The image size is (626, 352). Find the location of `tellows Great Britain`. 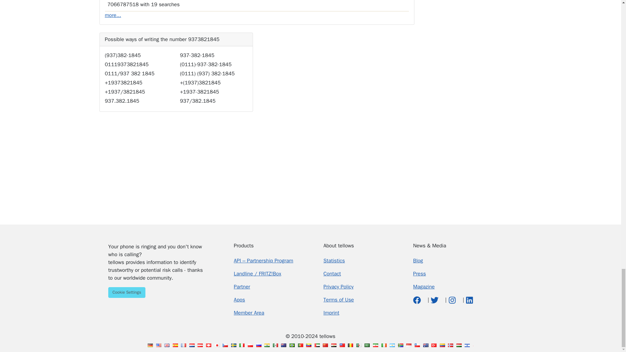

tellows Great Britain is located at coordinates (167, 345).